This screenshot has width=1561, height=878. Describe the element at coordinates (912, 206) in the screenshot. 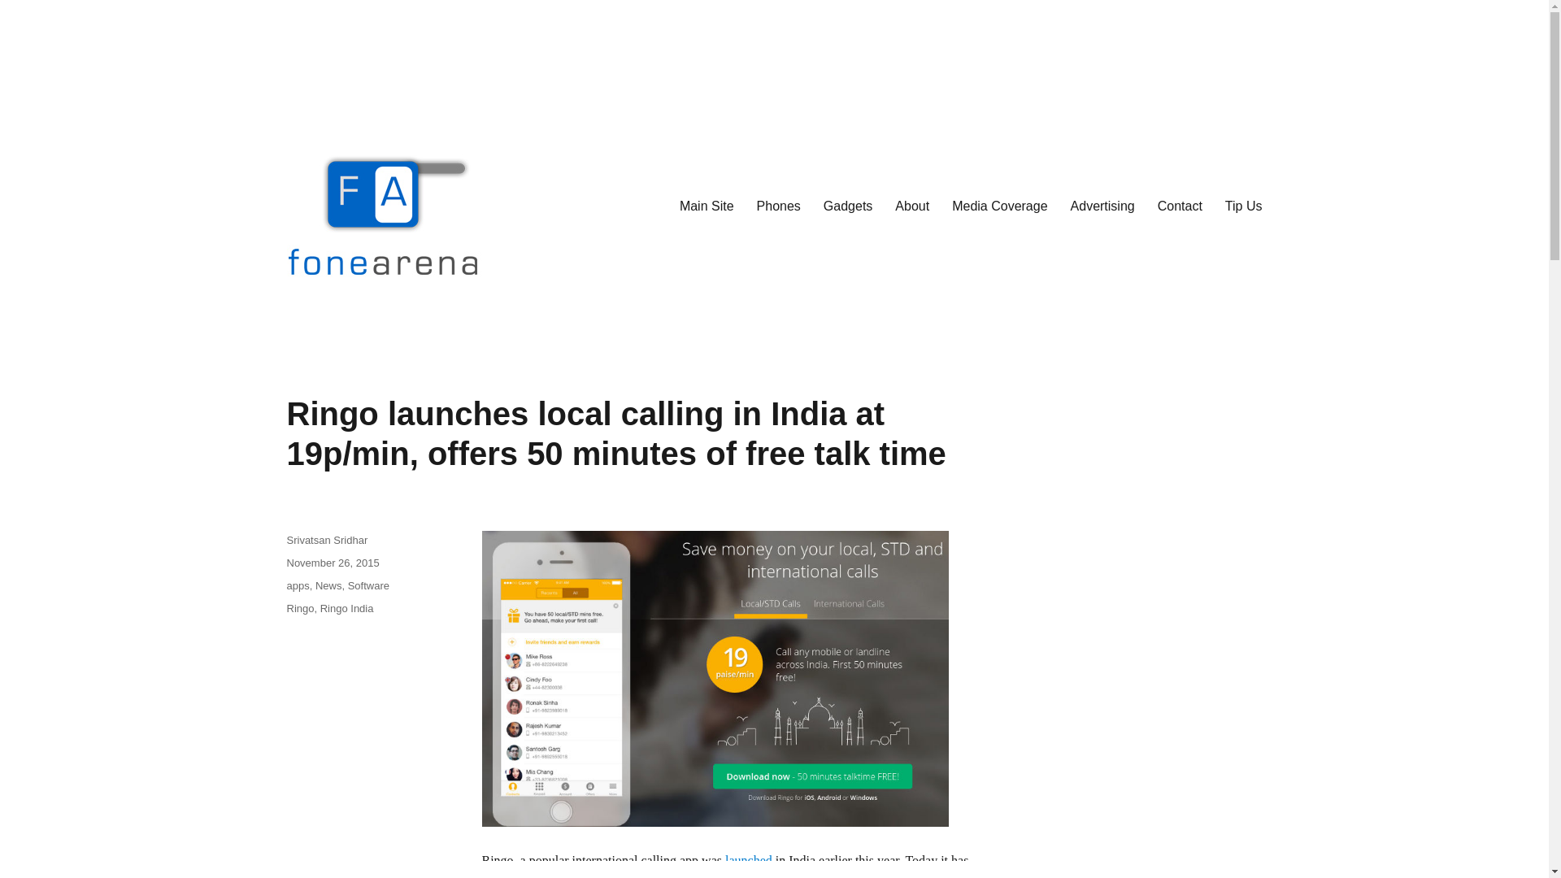

I see `About` at that location.